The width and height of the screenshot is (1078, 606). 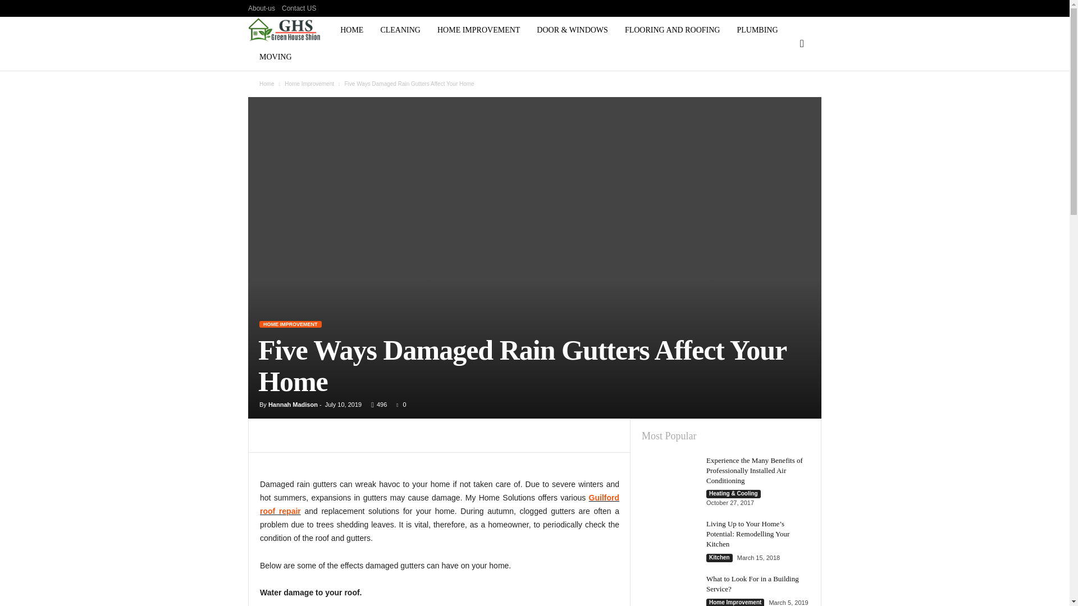 What do you see at coordinates (439, 504) in the screenshot?
I see `Guilford roof repair` at bounding box center [439, 504].